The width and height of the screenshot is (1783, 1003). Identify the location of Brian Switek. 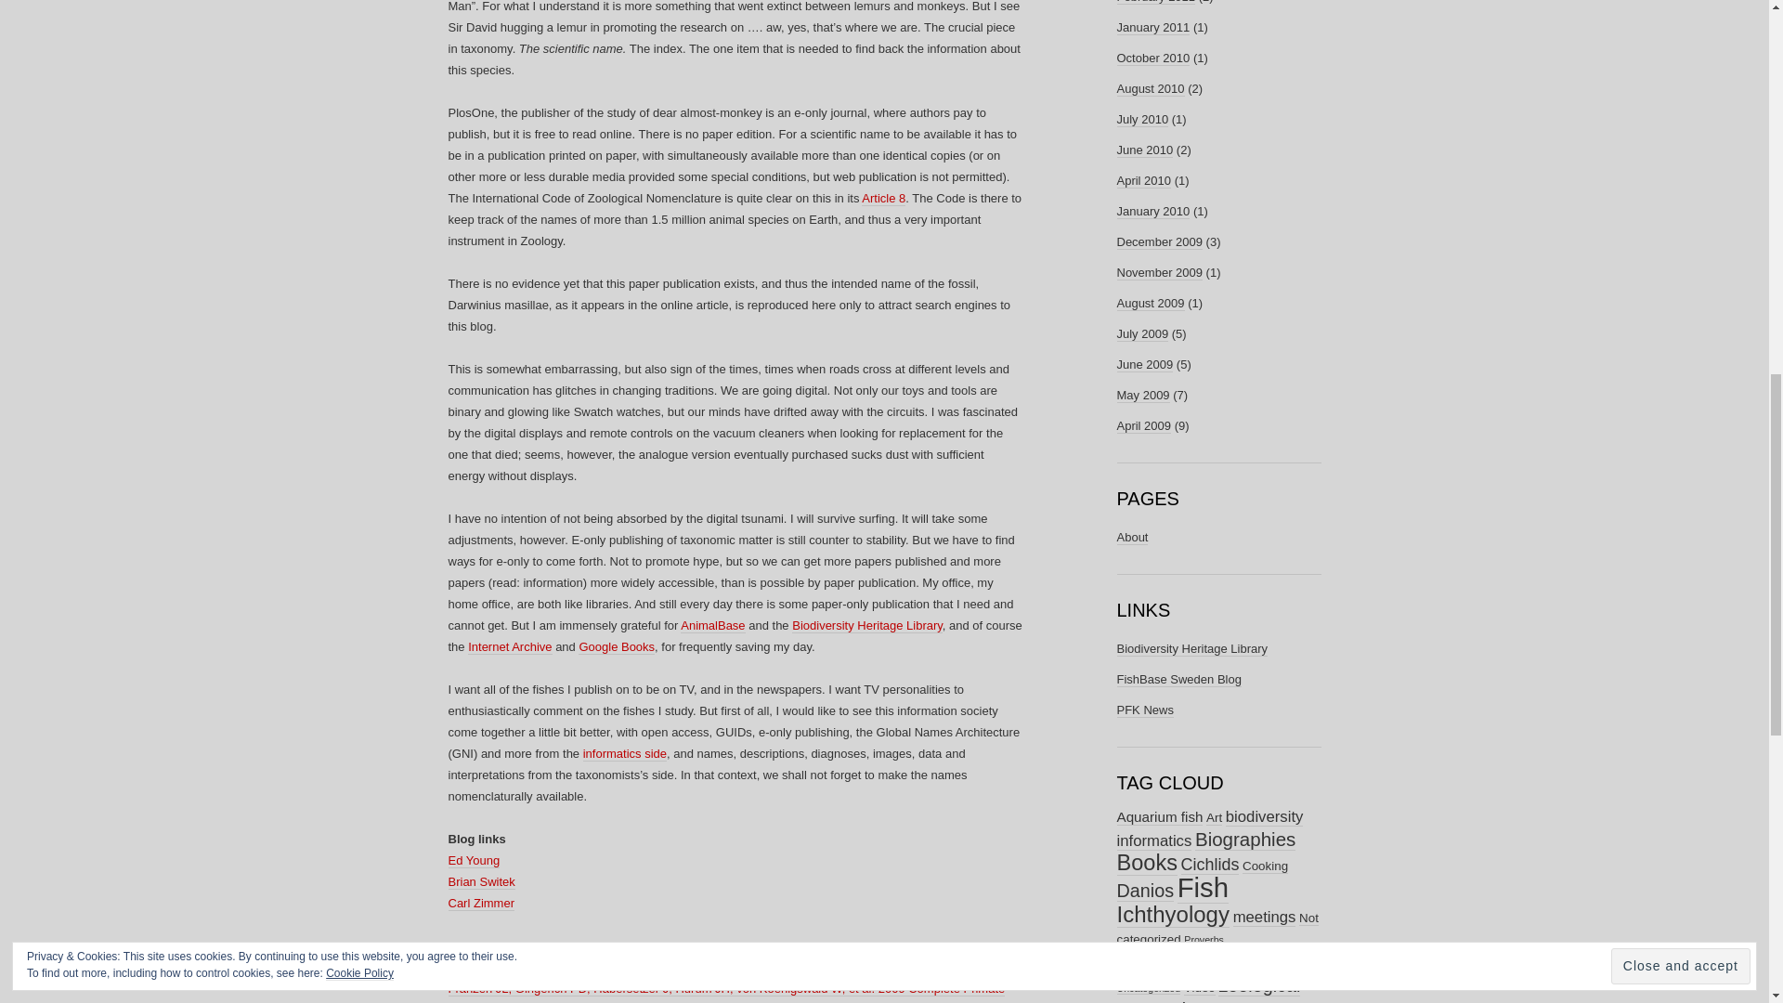
(481, 881).